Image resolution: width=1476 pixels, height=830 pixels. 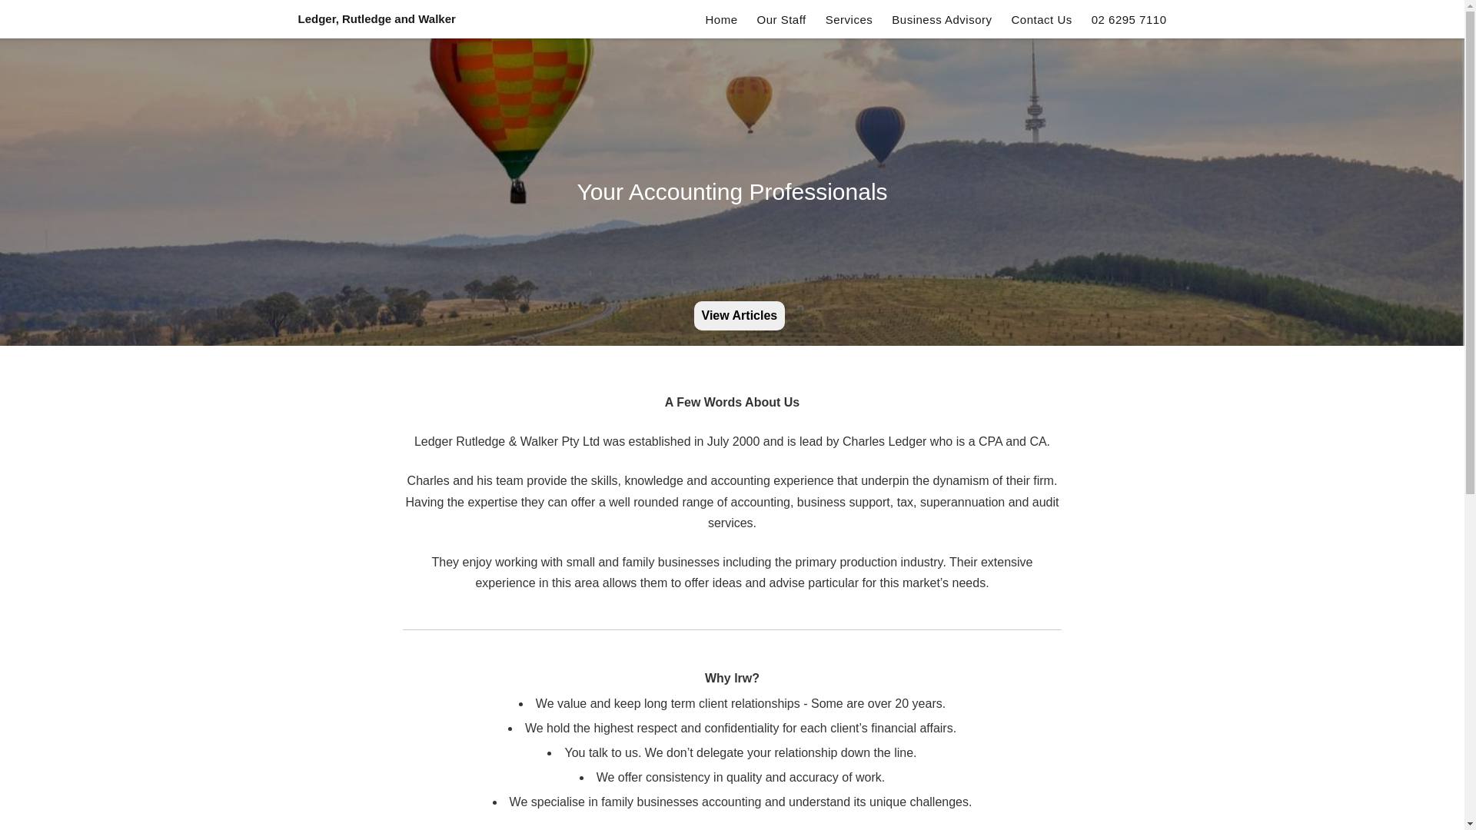 What do you see at coordinates (781, 20) in the screenshot?
I see `Our Staff` at bounding box center [781, 20].